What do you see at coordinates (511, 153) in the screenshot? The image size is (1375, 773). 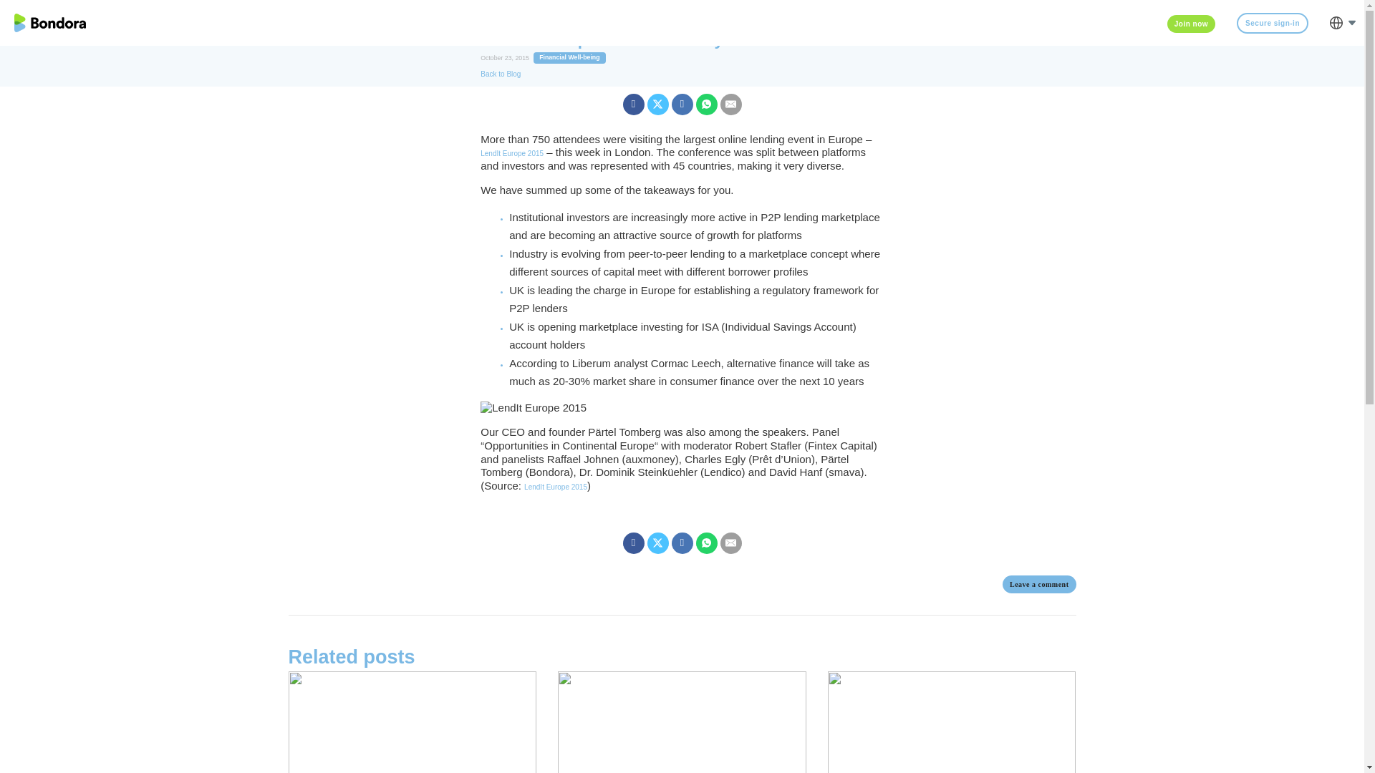 I see `LendIt Europe 2015` at bounding box center [511, 153].